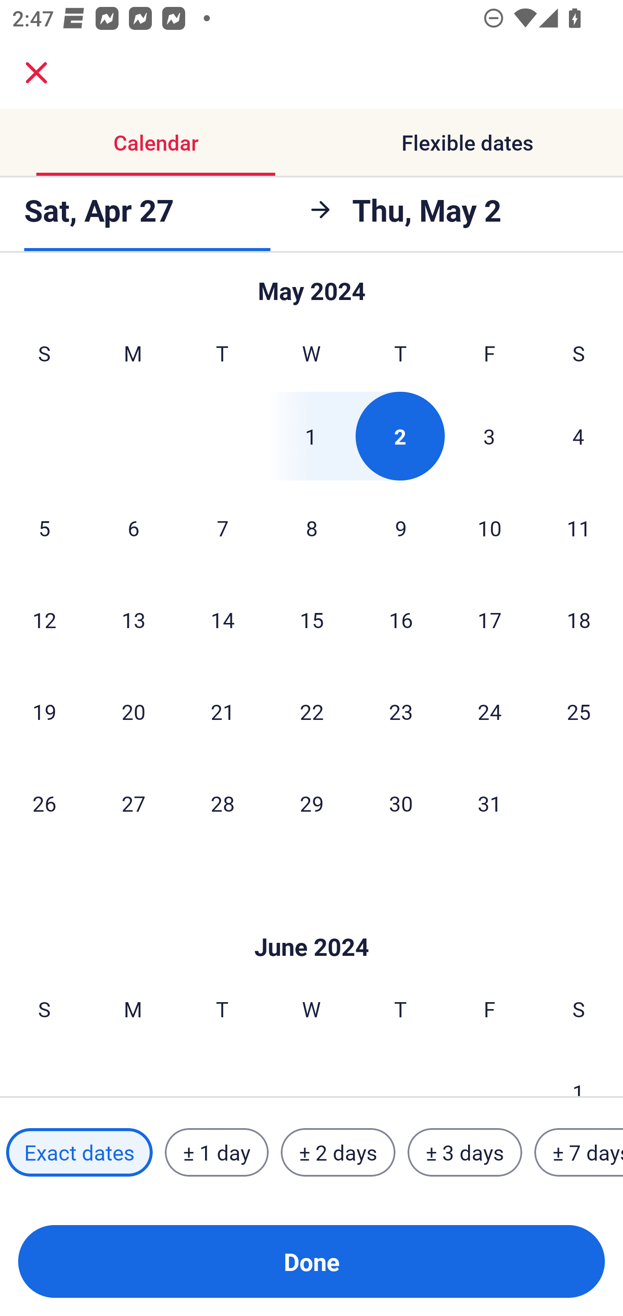 Image resolution: width=623 pixels, height=1316 pixels. What do you see at coordinates (338, 1152) in the screenshot?
I see `± 2 days` at bounding box center [338, 1152].